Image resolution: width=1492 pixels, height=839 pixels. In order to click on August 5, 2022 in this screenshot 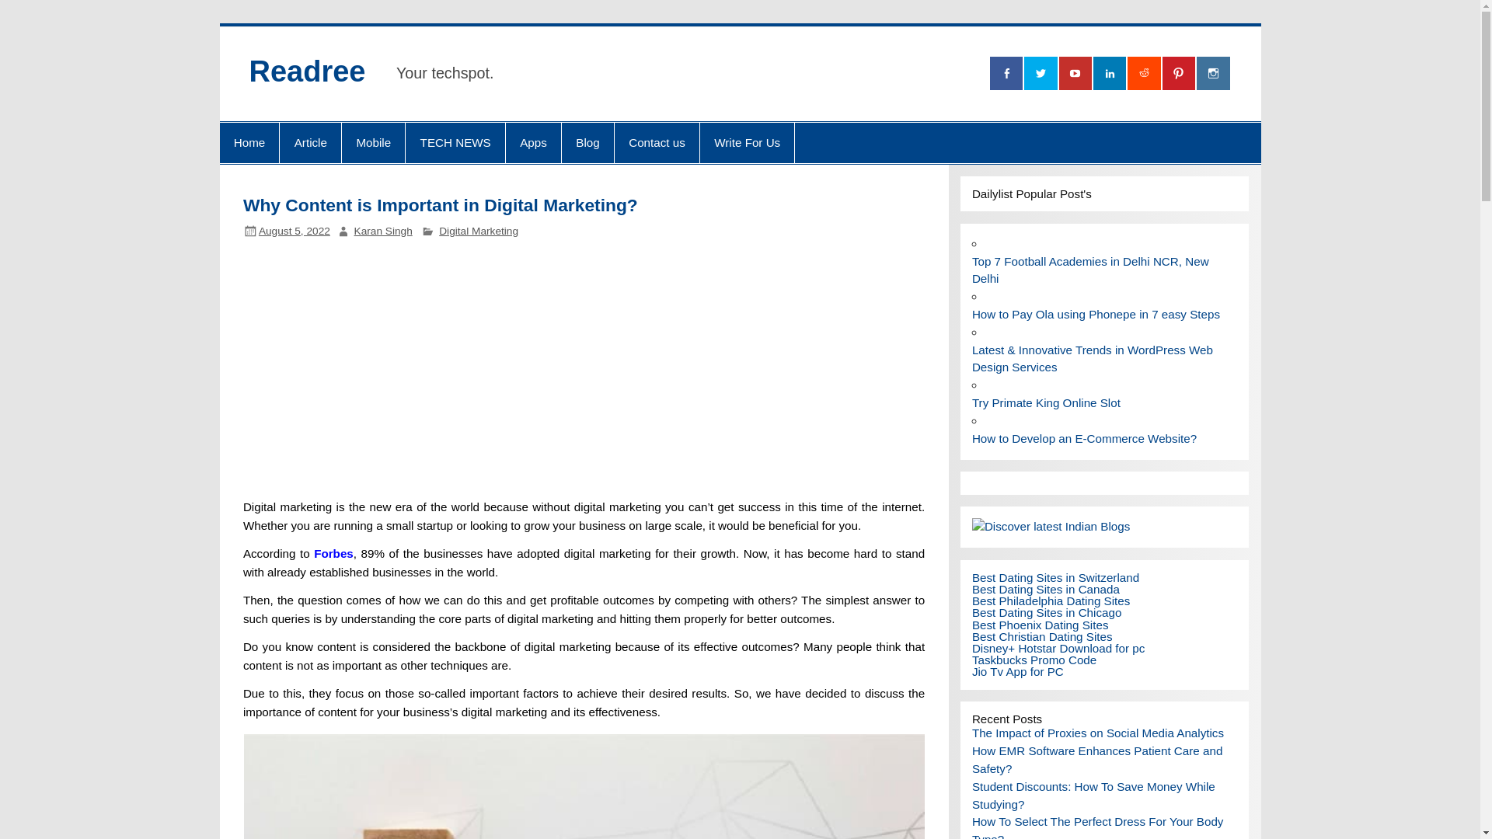, I will do `click(294, 231)`.